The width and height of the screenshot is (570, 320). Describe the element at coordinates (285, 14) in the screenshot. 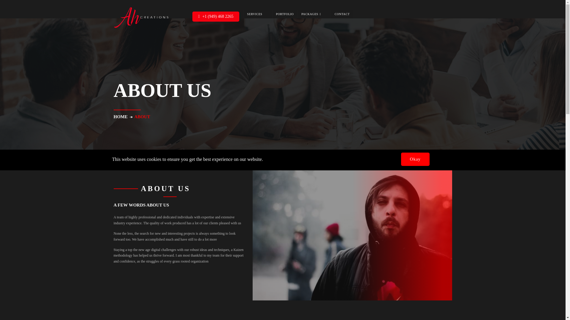

I see `PORTFOLIO` at that location.